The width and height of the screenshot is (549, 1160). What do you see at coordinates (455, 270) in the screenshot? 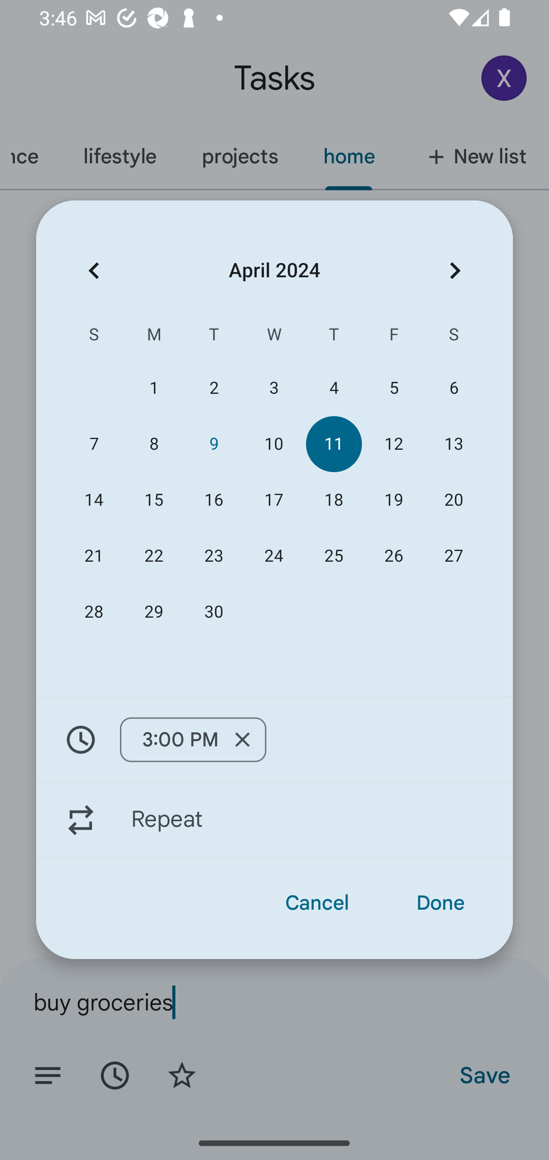
I see `Next month` at bounding box center [455, 270].